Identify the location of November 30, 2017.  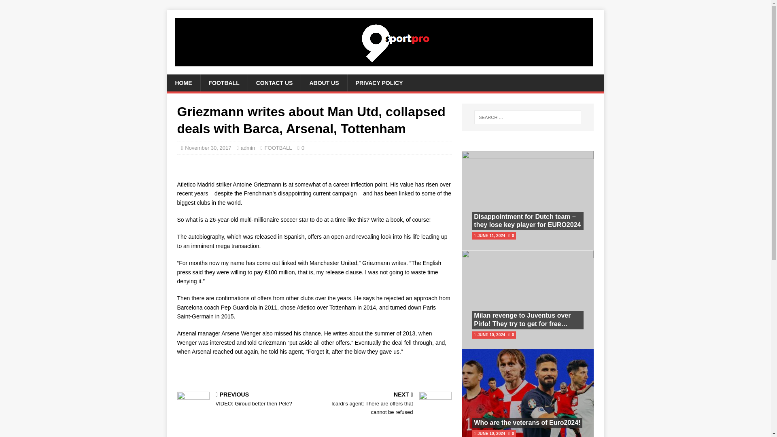
(208, 147).